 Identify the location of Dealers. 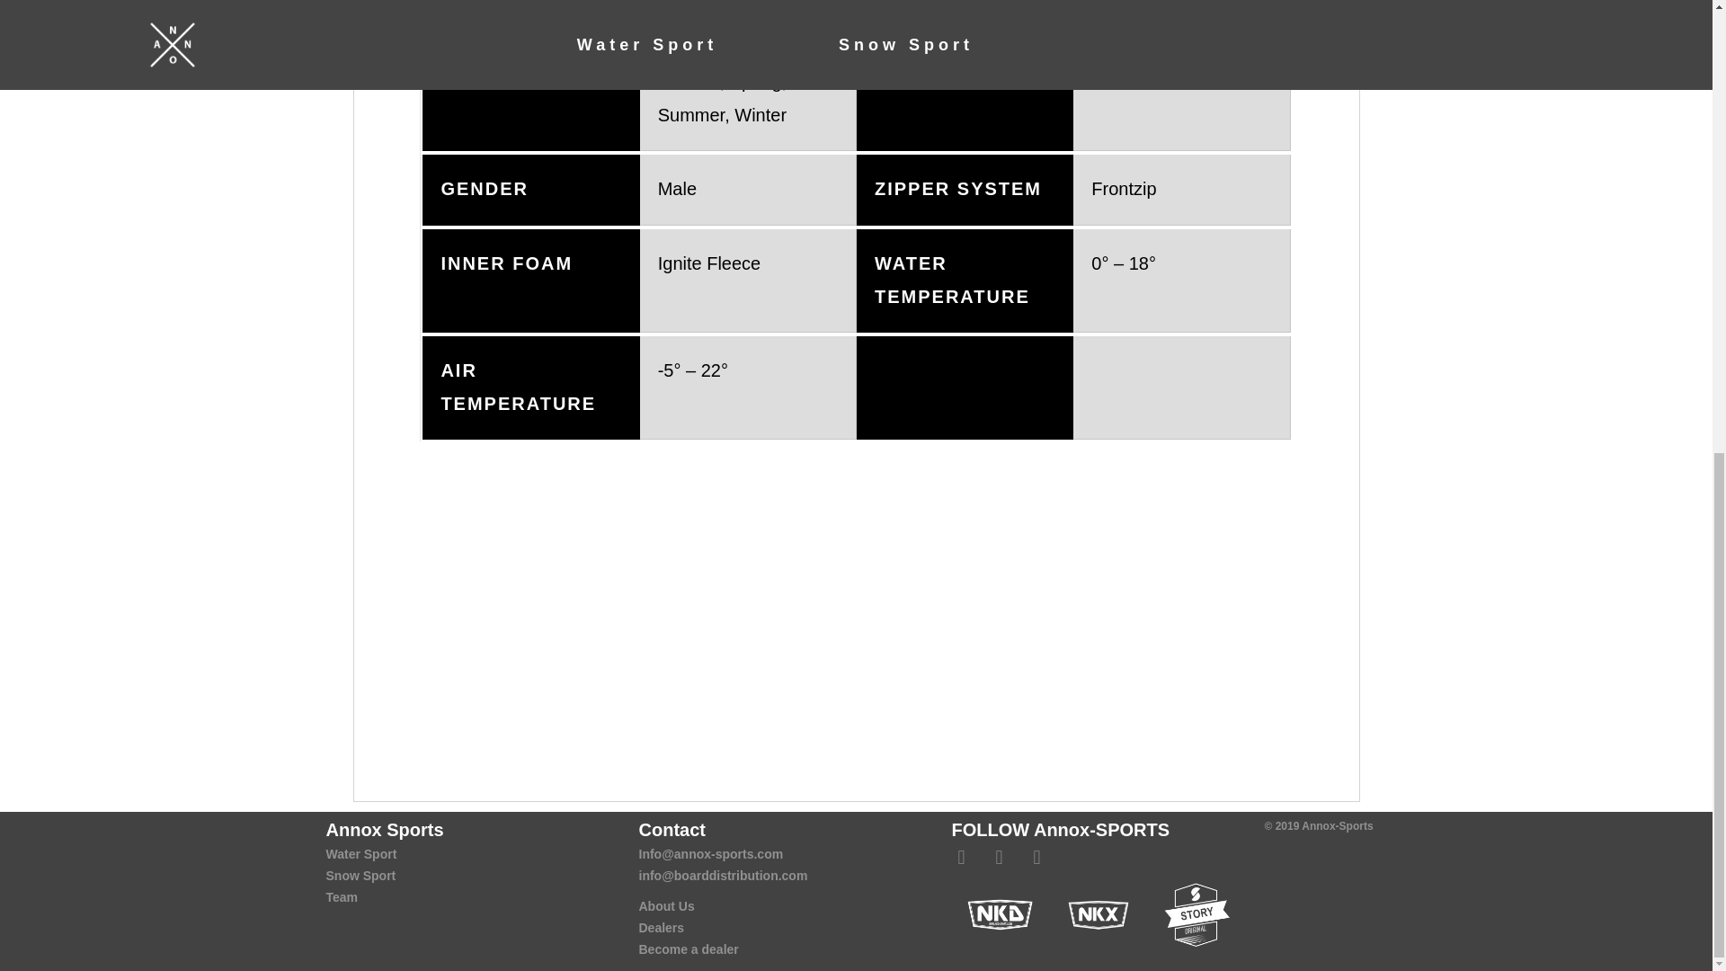
(661, 928).